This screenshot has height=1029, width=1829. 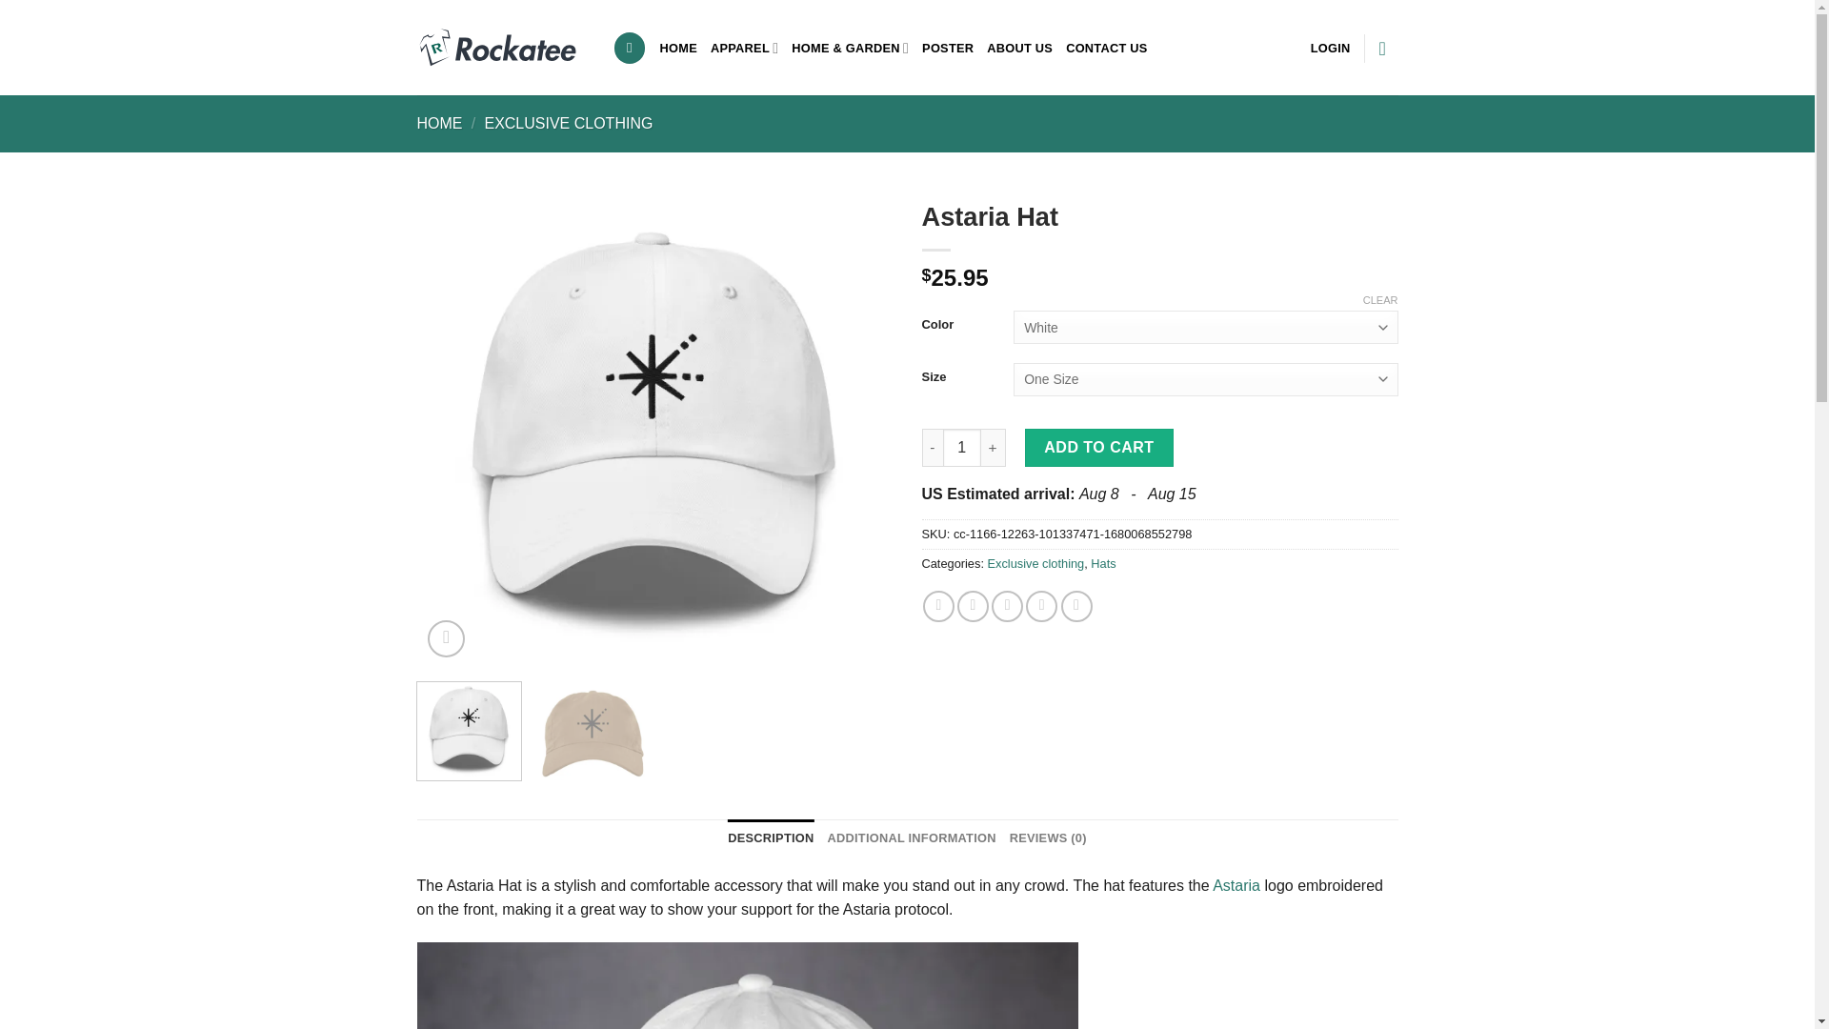 What do you see at coordinates (1380, 299) in the screenshot?
I see `CLEAR` at bounding box center [1380, 299].